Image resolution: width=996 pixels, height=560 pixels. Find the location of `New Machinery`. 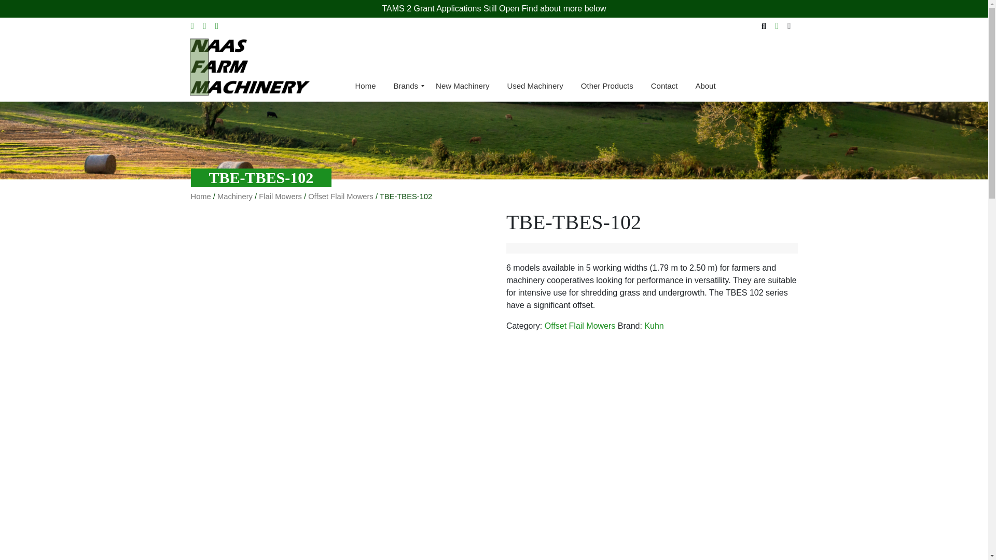

New Machinery is located at coordinates (463, 86).